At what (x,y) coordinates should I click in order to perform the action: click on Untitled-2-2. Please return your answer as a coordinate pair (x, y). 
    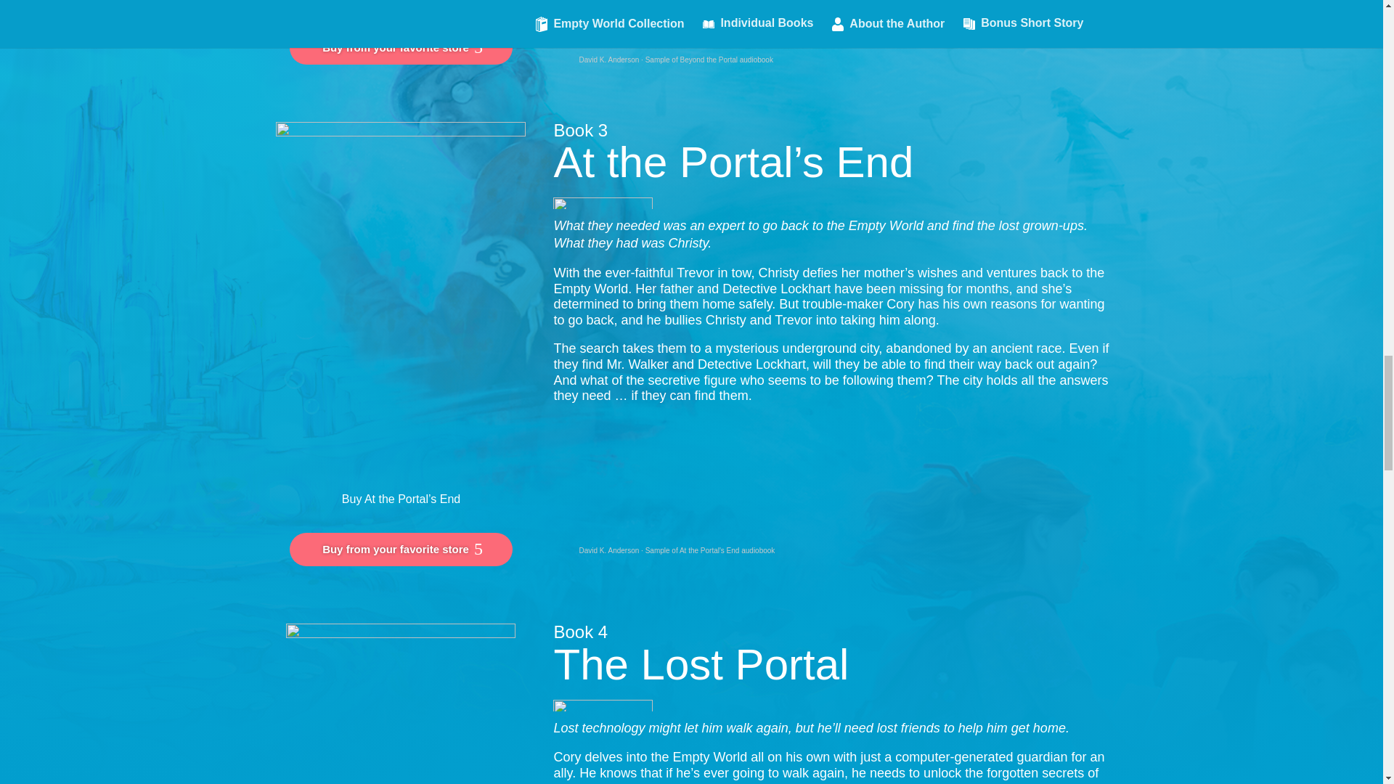
    Looking at the image, I should click on (603, 706).